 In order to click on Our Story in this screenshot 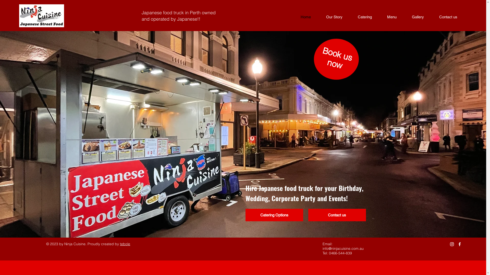, I will do `click(334, 17)`.